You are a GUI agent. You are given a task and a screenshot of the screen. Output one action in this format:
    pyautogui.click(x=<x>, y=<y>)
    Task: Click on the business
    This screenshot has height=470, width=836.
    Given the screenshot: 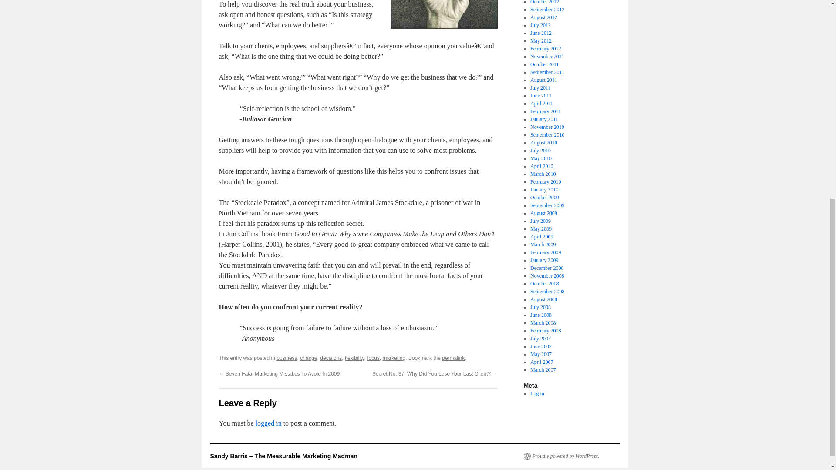 What is the action you would take?
    pyautogui.click(x=287, y=358)
    